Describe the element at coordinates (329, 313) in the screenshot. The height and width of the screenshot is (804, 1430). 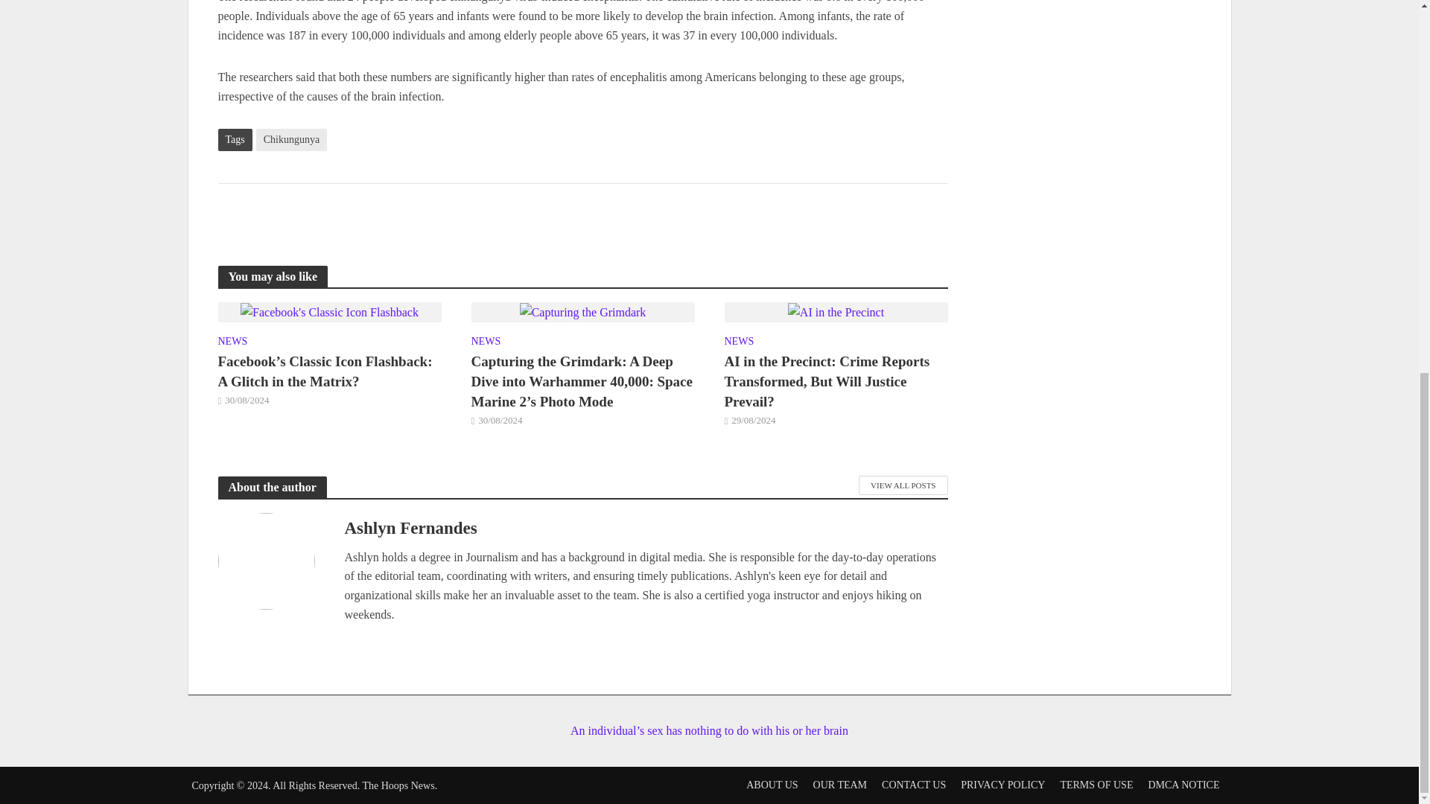
I see `Facebook's Classic Icon Flashback: A Glitch in the Matrix? 1` at that location.